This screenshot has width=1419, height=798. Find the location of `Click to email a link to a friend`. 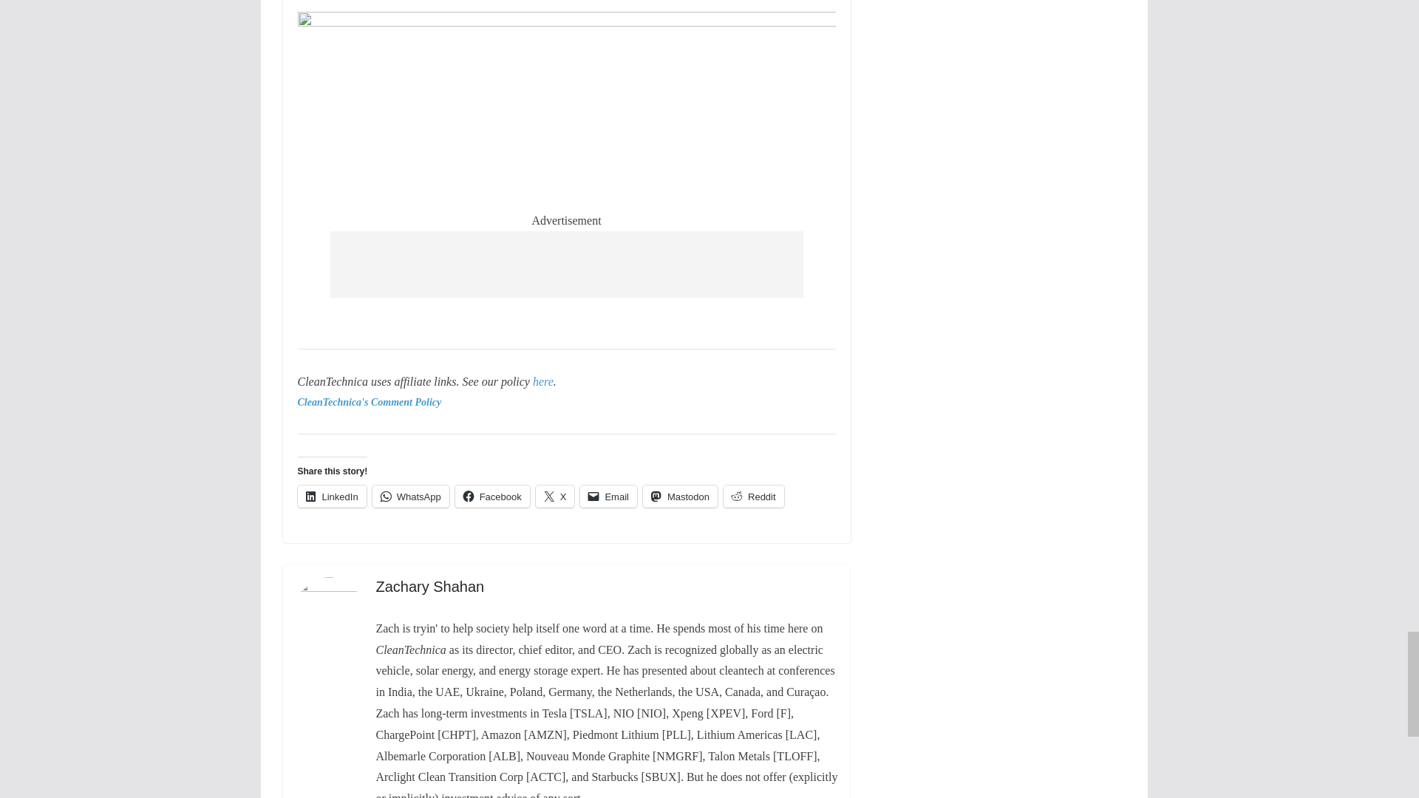

Click to email a link to a friend is located at coordinates (609, 496).